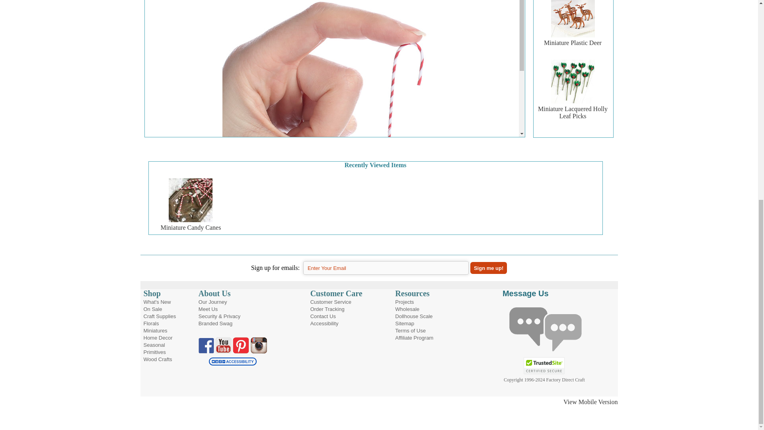  I want to click on TrustedSite Certified, so click(544, 365).